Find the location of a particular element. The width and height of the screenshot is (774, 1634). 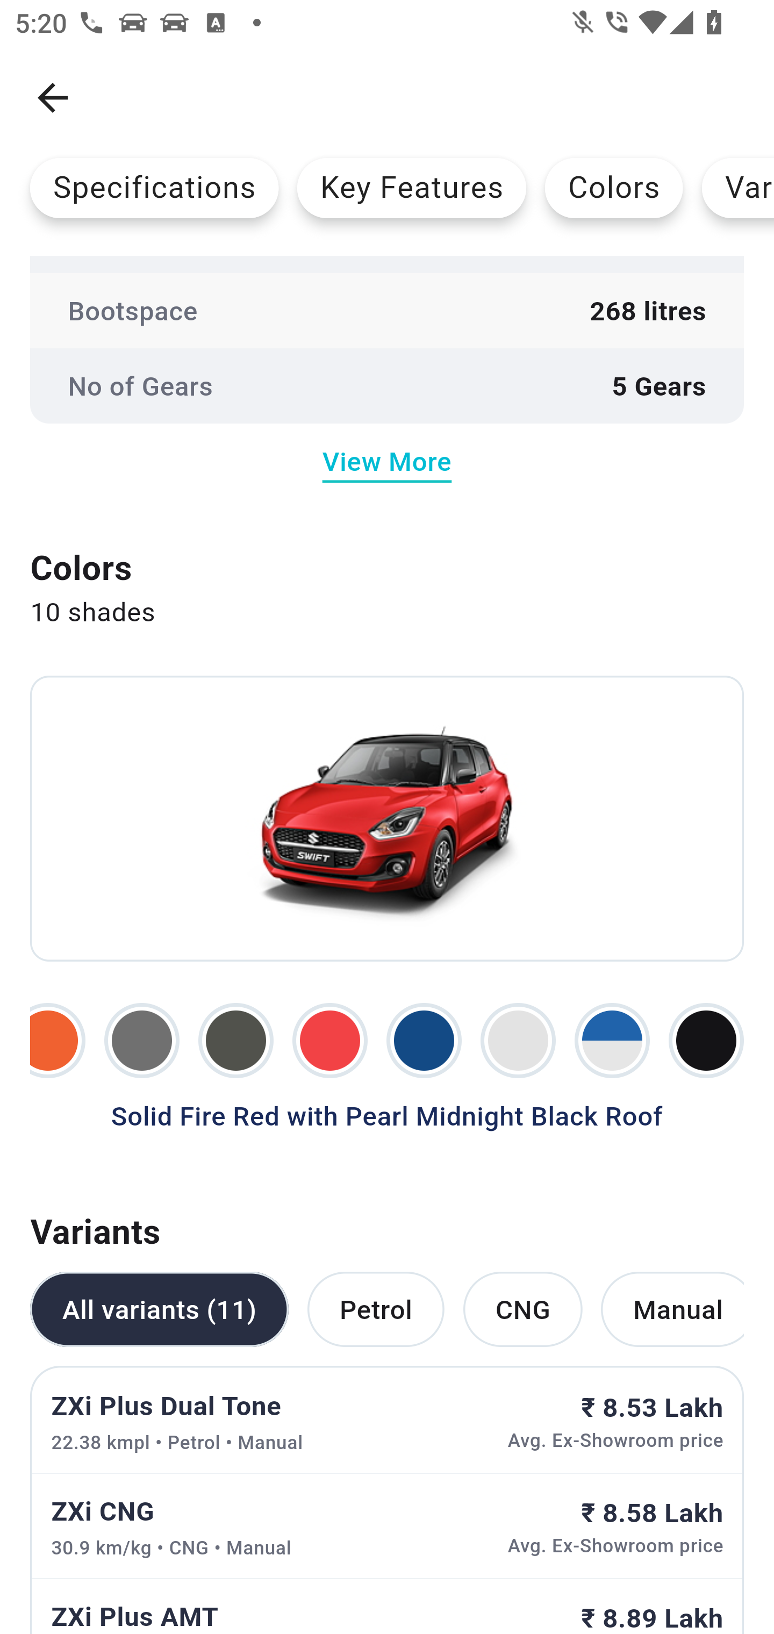

Key Features is located at coordinates (412, 188).